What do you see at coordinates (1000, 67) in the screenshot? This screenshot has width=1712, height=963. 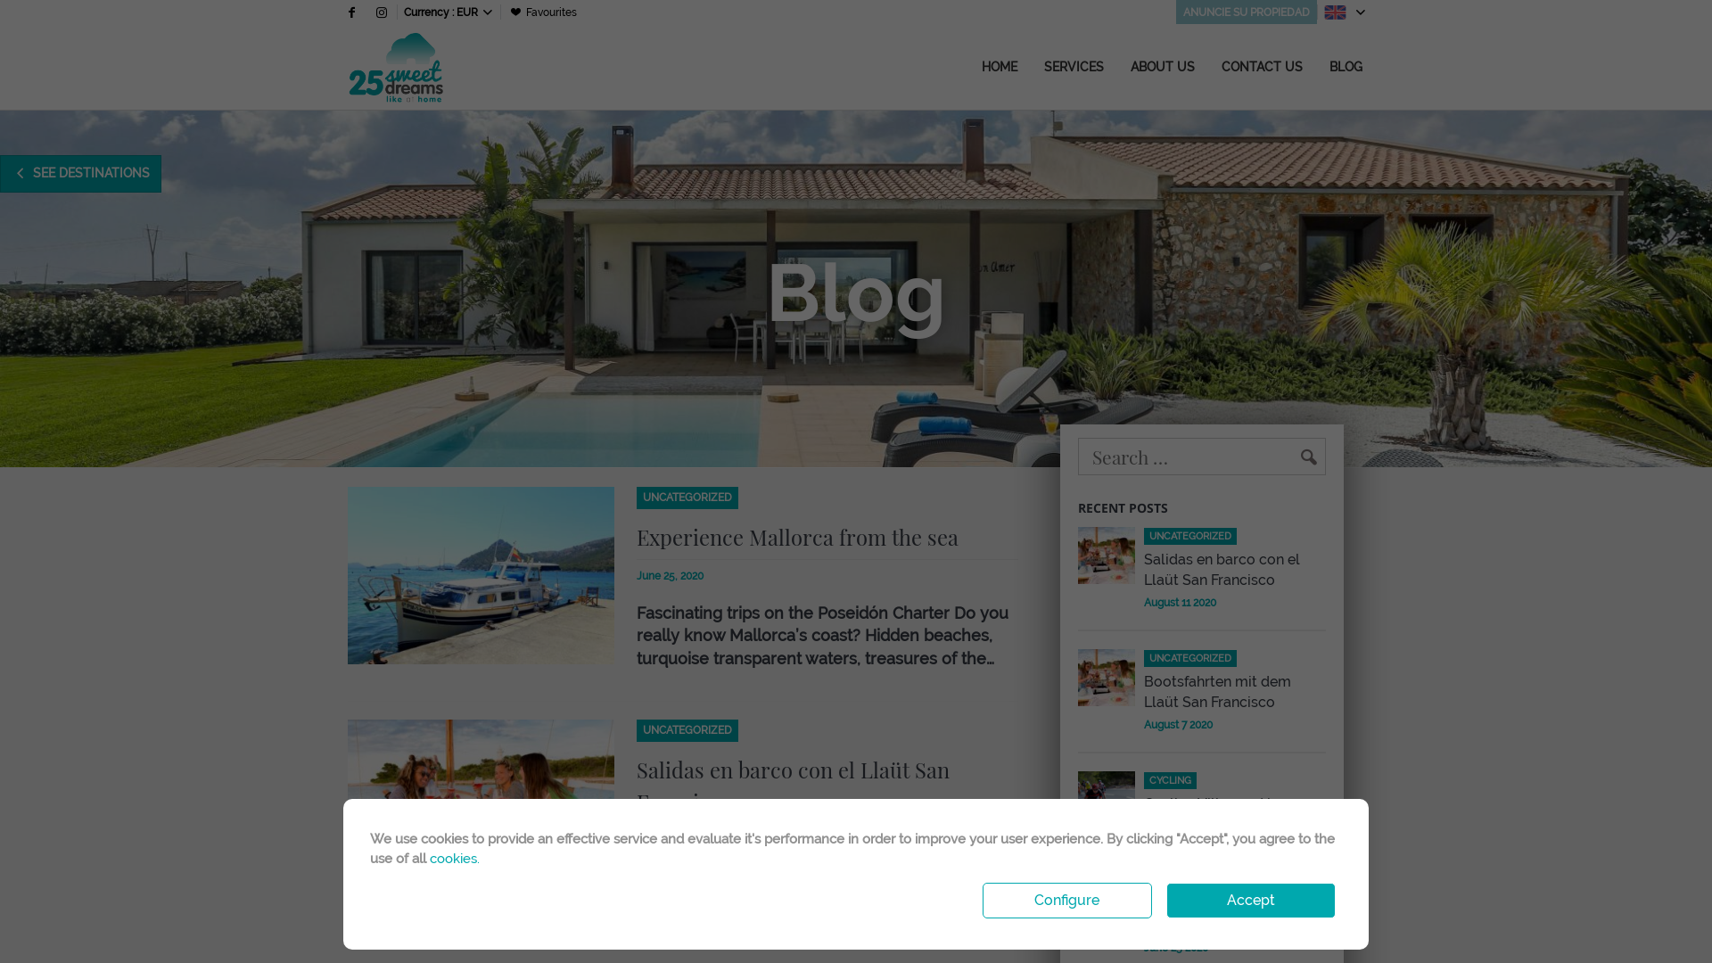 I see `HOME` at bounding box center [1000, 67].